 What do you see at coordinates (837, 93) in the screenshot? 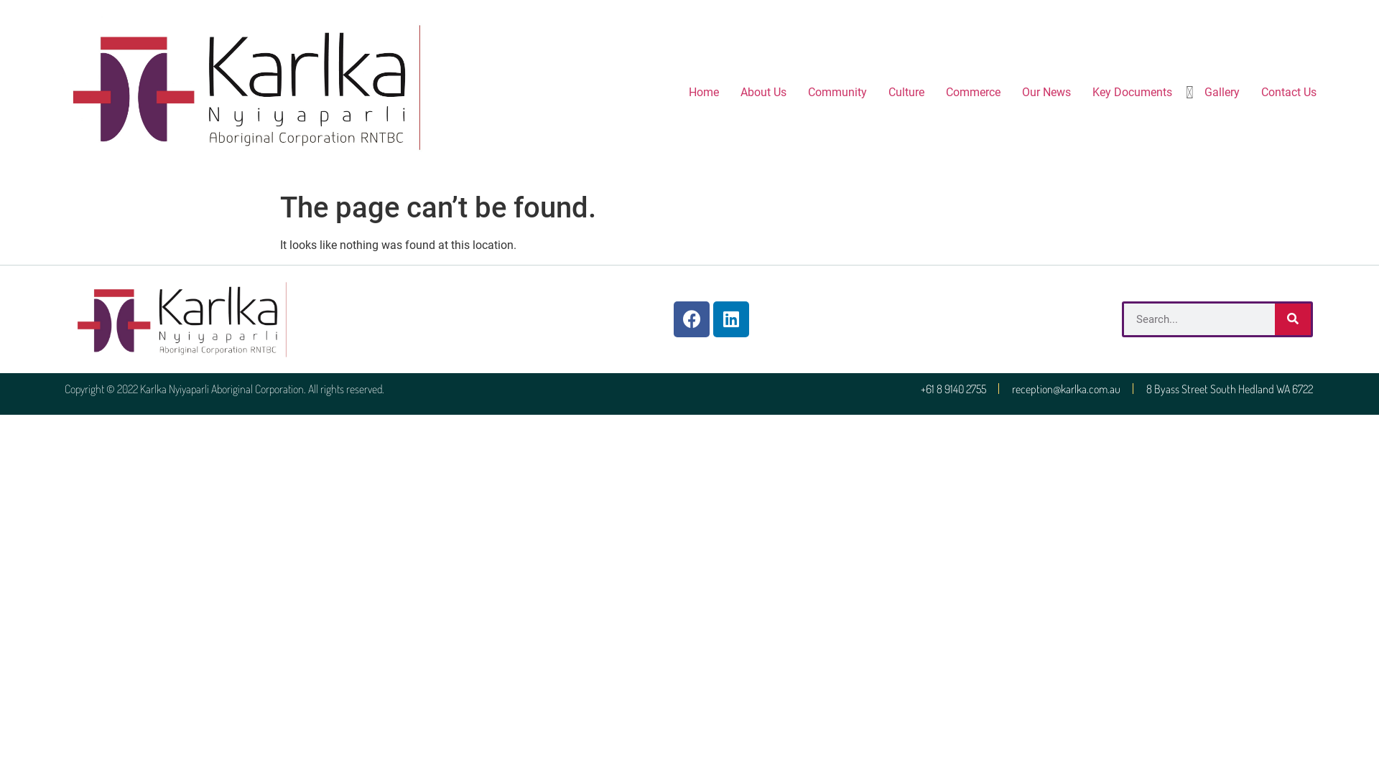
I see `Community` at bounding box center [837, 93].